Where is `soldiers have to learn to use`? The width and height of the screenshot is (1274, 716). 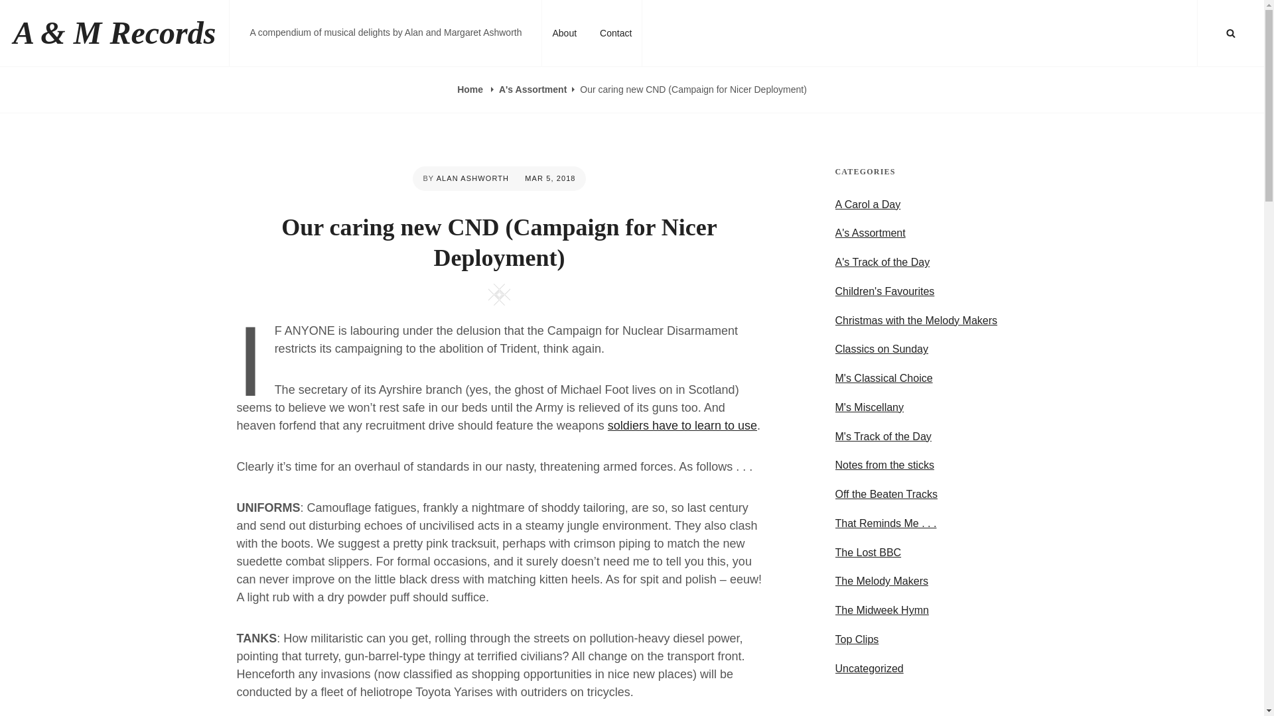 soldiers have to learn to use is located at coordinates (682, 426).